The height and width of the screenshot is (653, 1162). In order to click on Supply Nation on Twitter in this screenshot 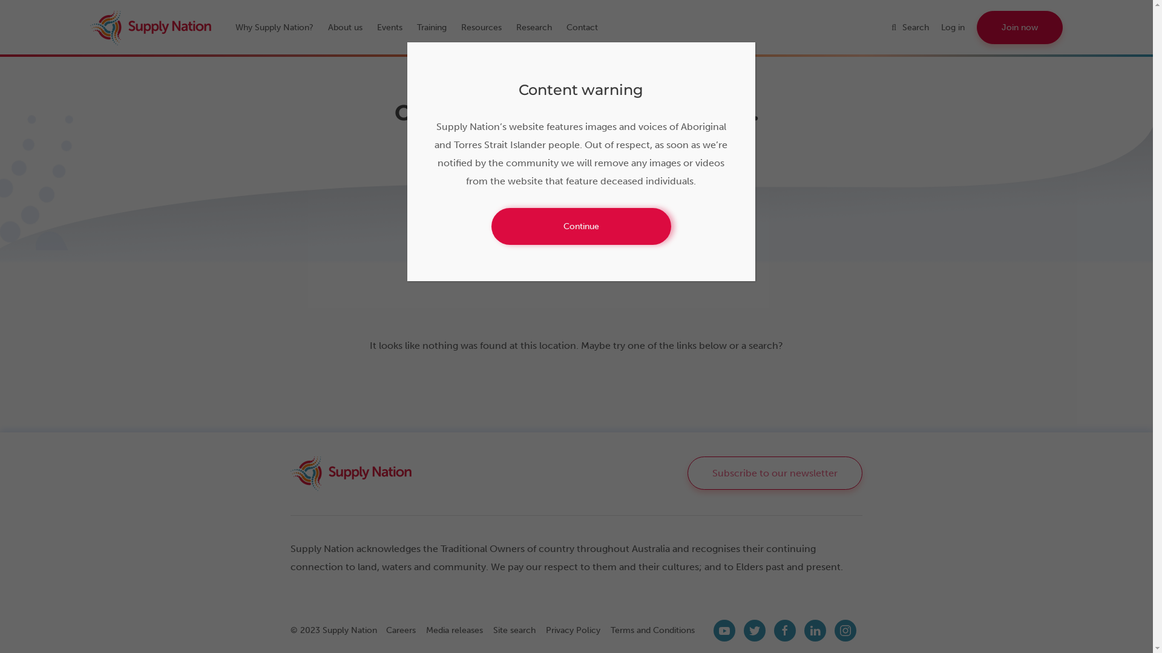, I will do `click(755, 631)`.